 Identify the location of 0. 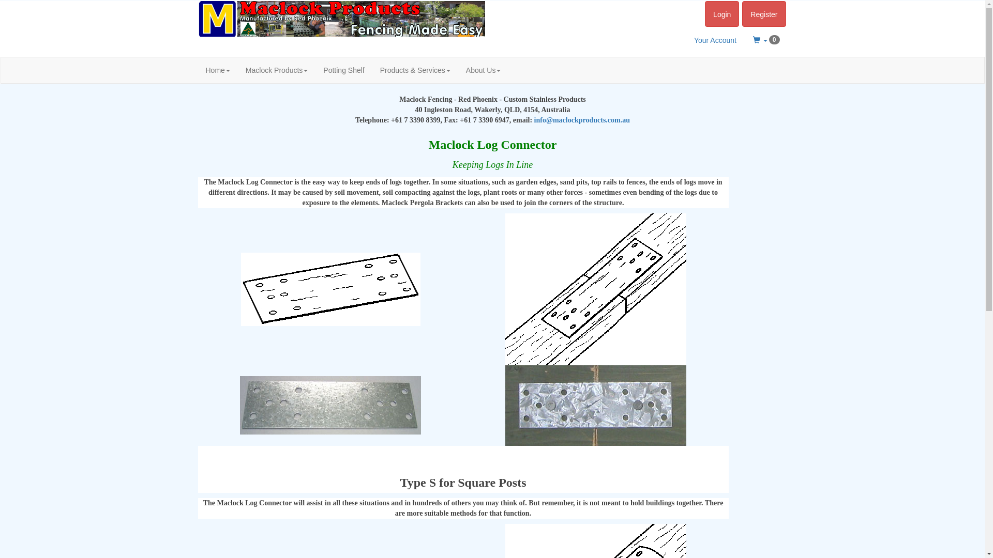
(766, 40).